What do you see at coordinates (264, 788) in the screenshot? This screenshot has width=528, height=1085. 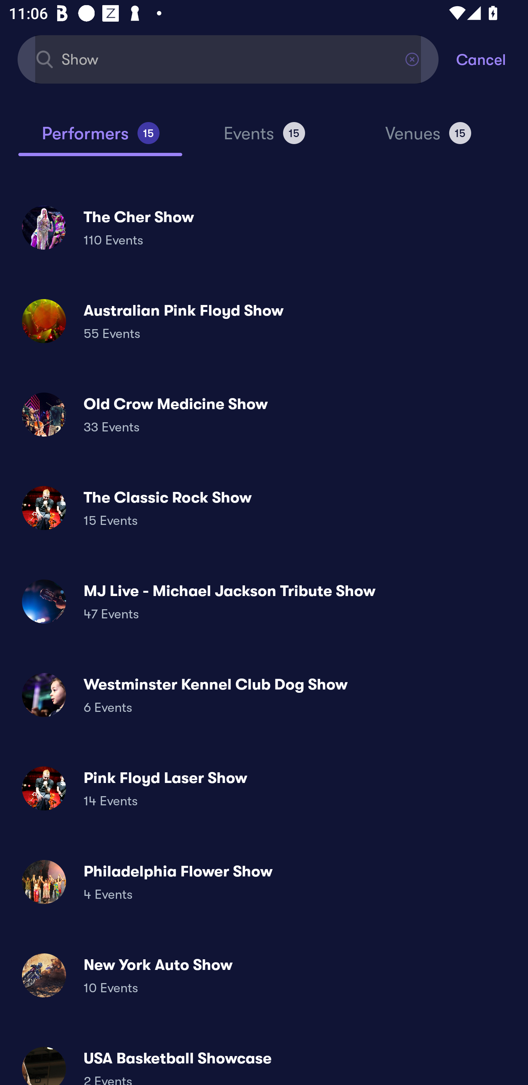 I see `Pink Floyd Laser Show 14 Events` at bounding box center [264, 788].